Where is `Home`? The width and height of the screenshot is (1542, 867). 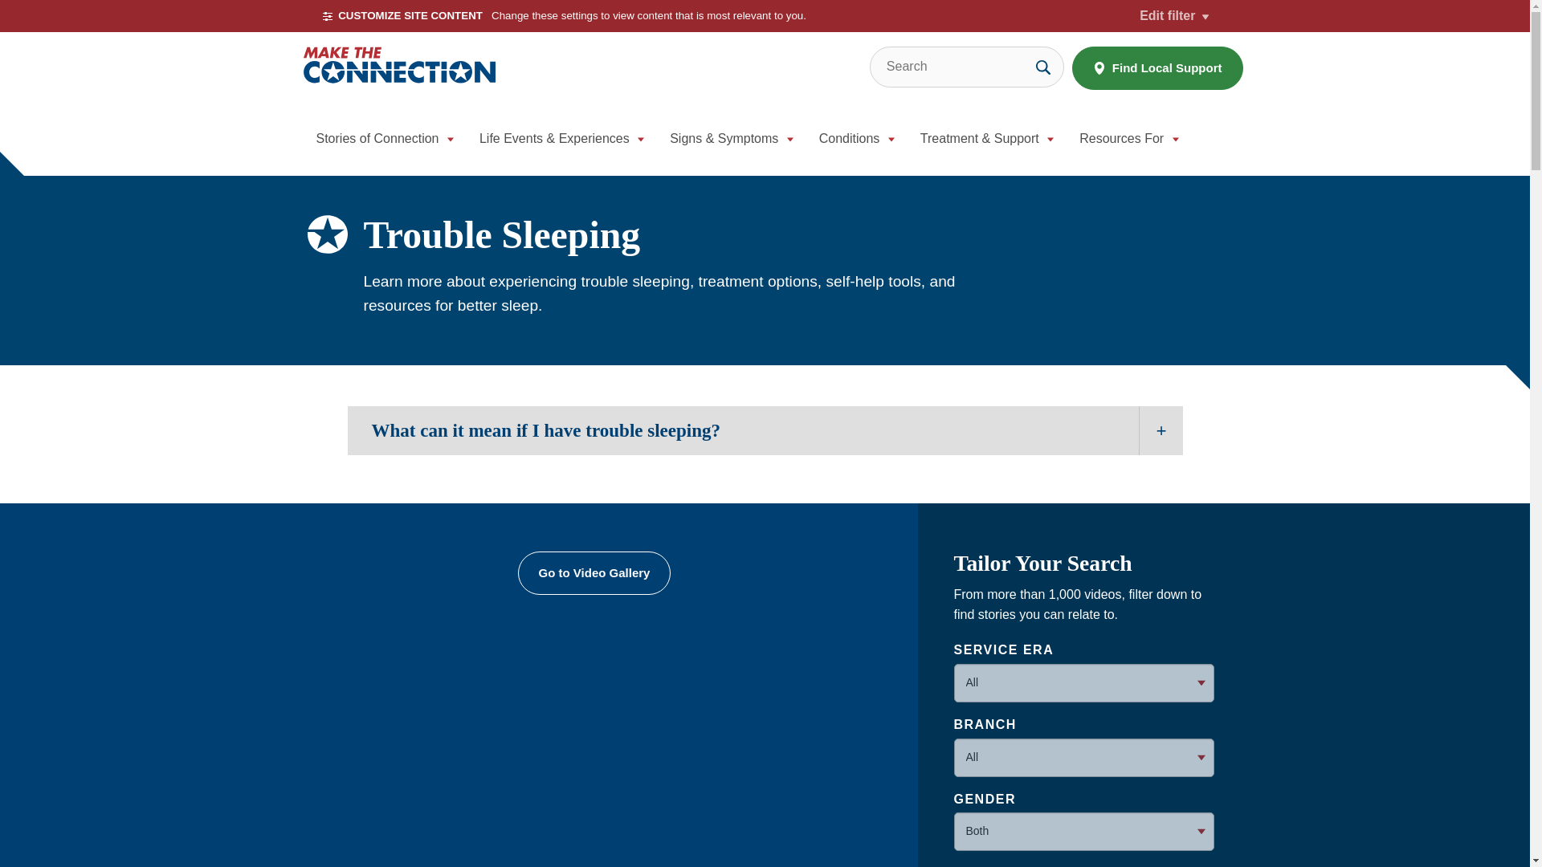 Home is located at coordinates (399, 66).